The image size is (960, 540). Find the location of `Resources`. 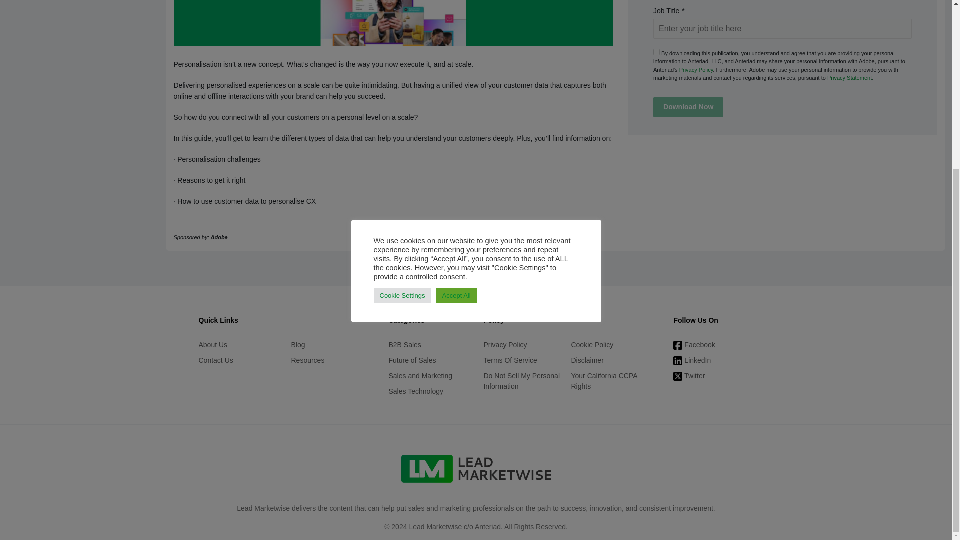

Resources is located at coordinates (332, 360).